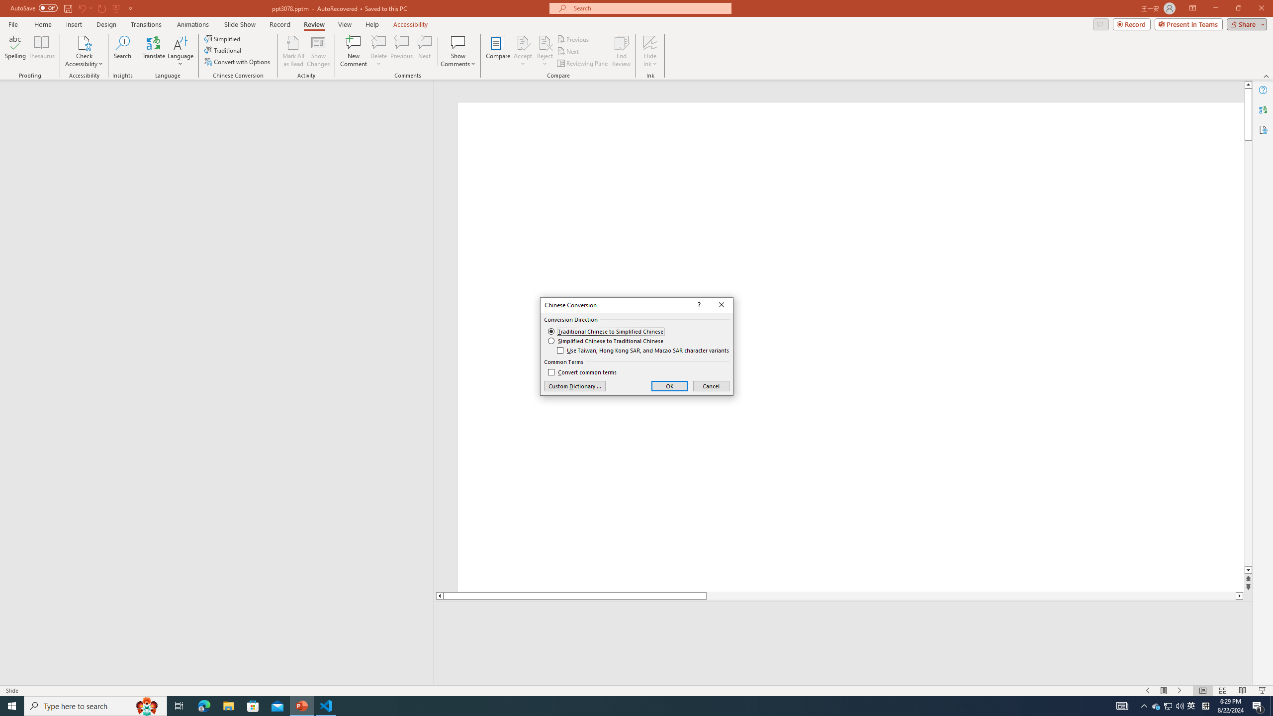 Image resolution: width=1273 pixels, height=716 pixels. What do you see at coordinates (669, 386) in the screenshot?
I see `OK` at bounding box center [669, 386].